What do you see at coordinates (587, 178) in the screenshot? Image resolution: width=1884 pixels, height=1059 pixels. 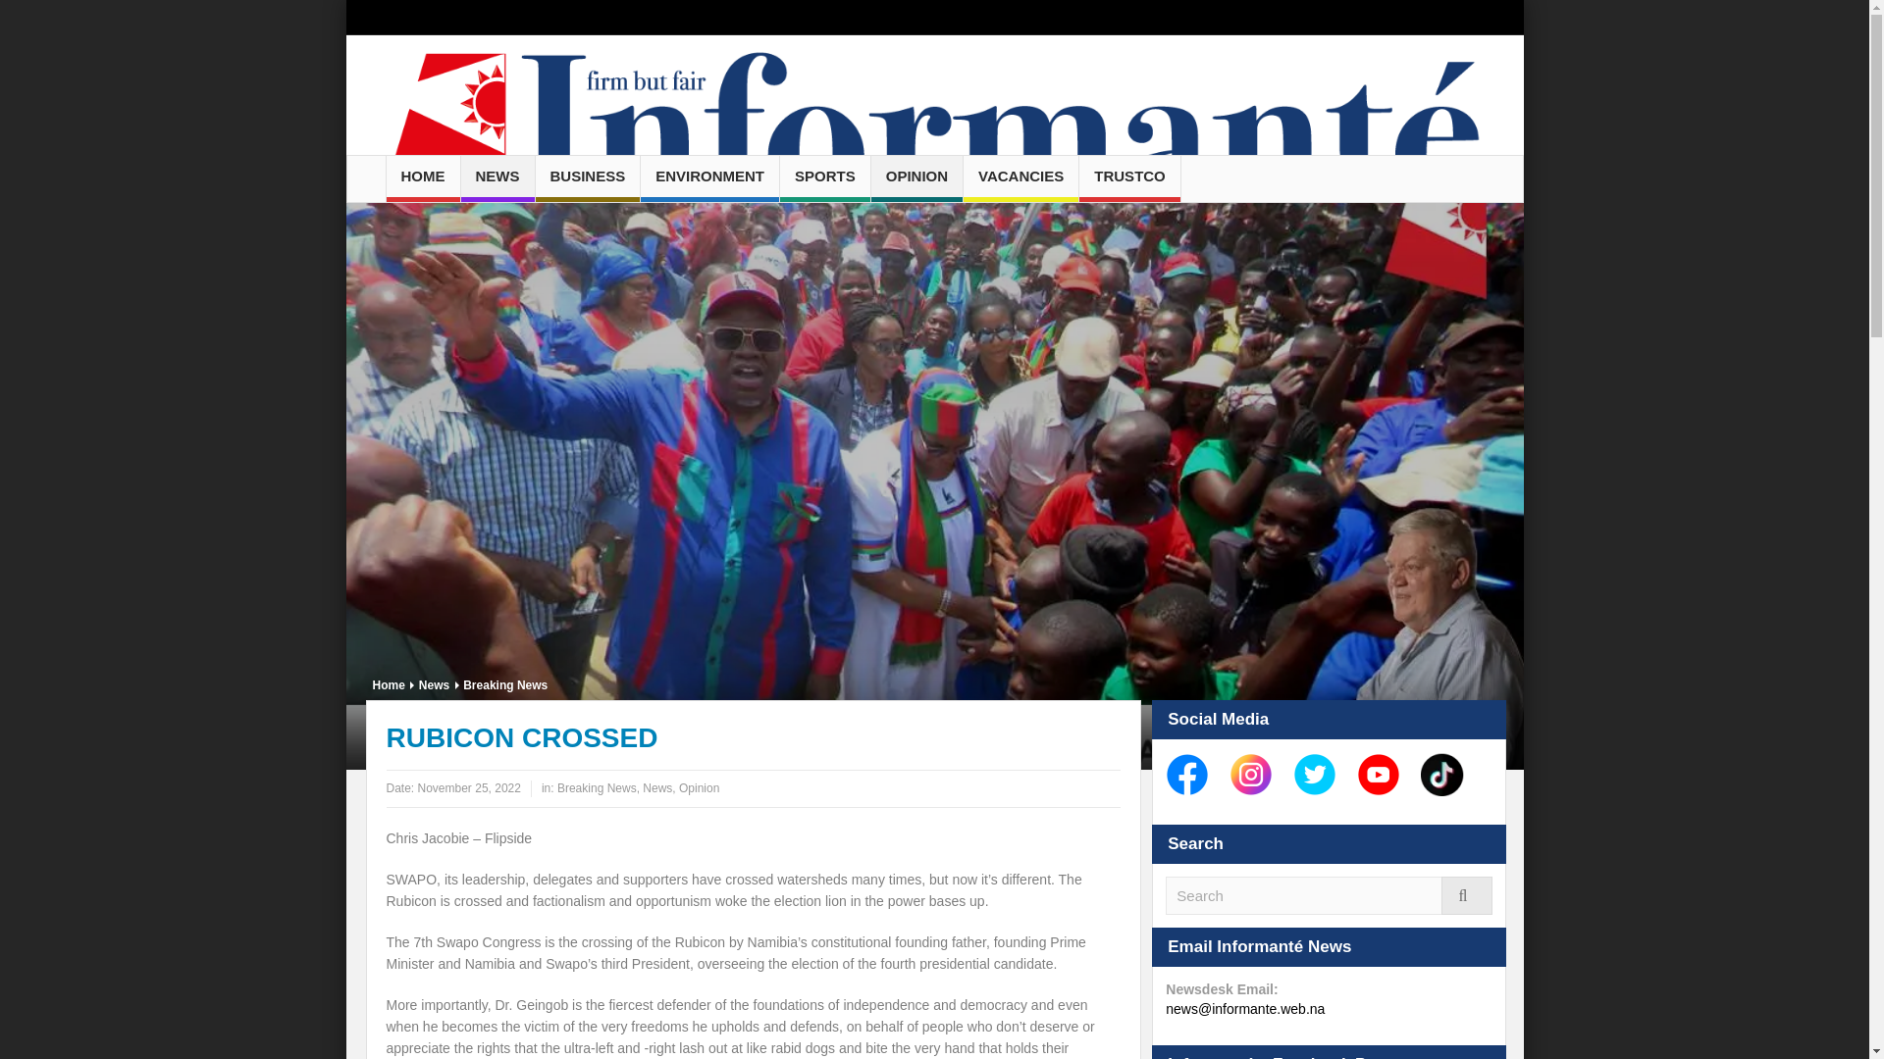 I see `BUSINESS` at bounding box center [587, 178].